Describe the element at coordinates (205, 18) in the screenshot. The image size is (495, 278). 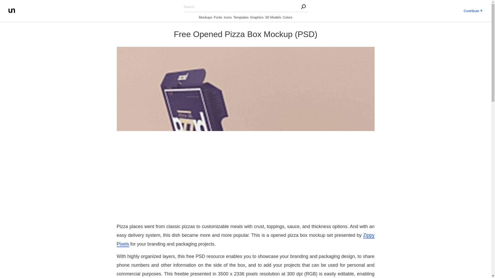
I see `Mockups` at that location.